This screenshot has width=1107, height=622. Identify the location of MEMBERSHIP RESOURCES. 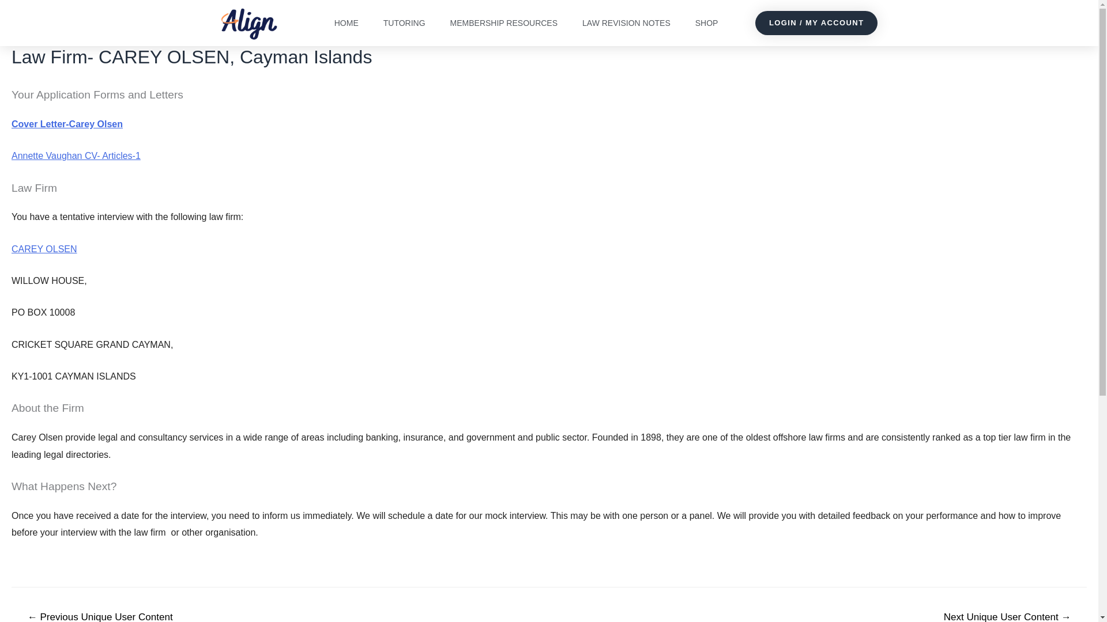
(503, 23).